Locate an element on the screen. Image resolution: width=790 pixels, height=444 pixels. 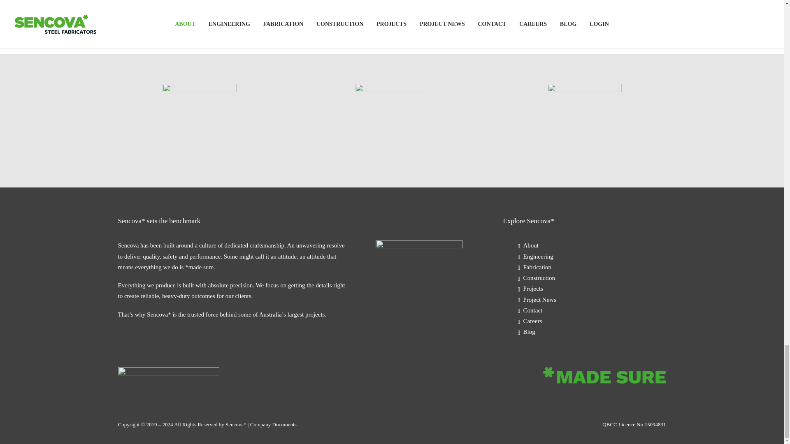
Contact is located at coordinates (532, 310).